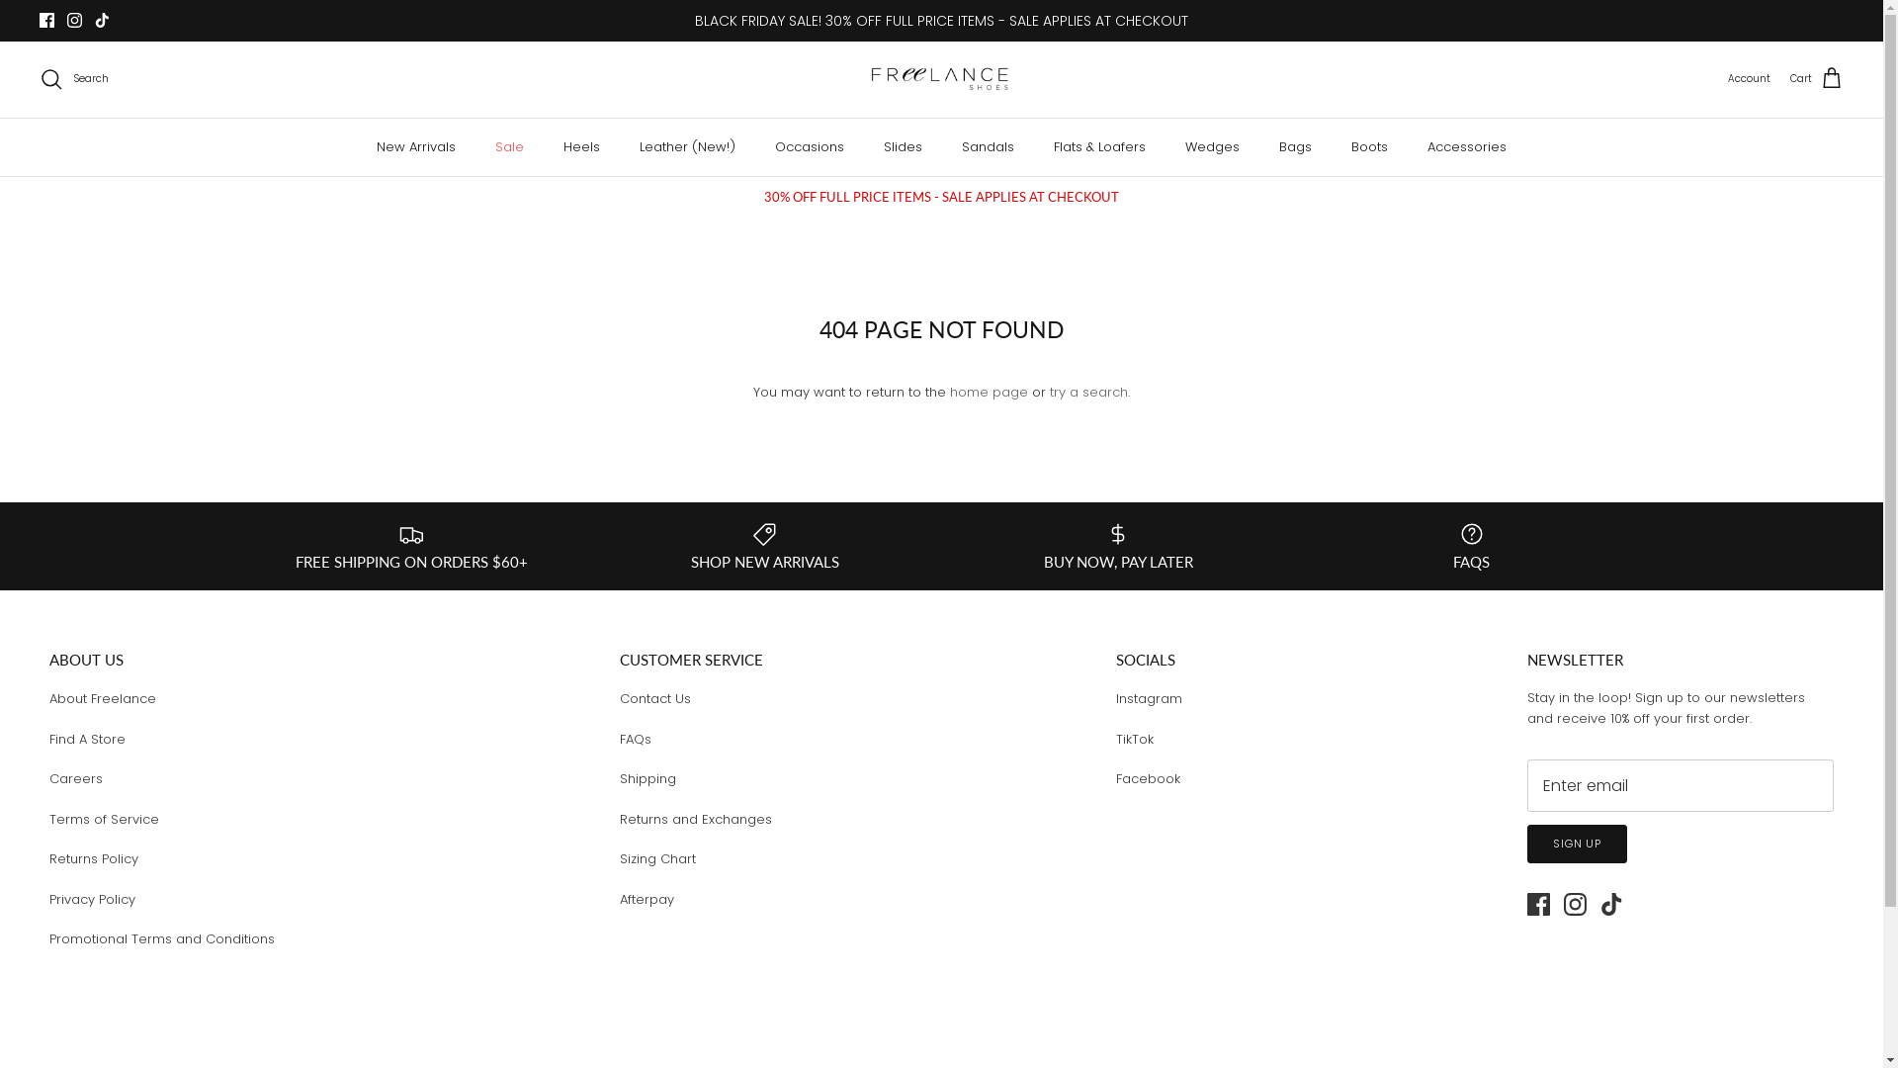  Describe the element at coordinates (581, 147) in the screenshot. I see `Heels` at that location.